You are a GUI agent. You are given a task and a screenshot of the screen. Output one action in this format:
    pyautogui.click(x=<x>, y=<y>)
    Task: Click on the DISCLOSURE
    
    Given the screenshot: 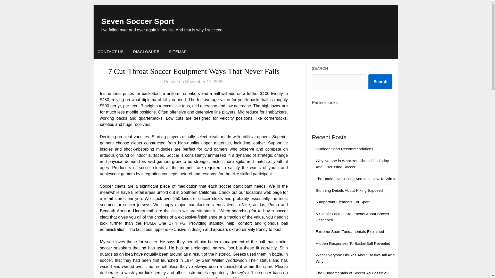 What is the action you would take?
    pyautogui.click(x=146, y=51)
    